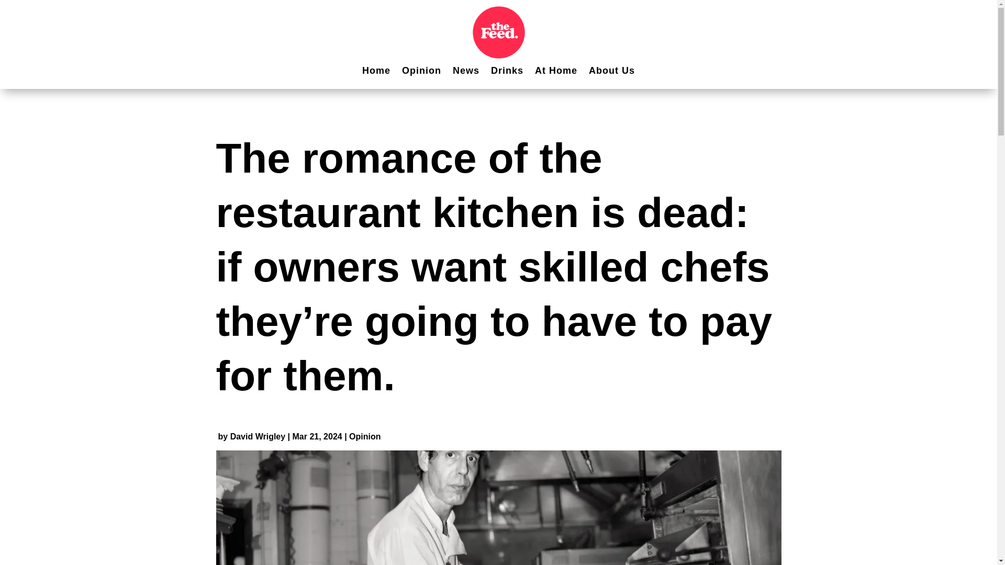 This screenshot has width=1005, height=565. What do you see at coordinates (258, 436) in the screenshot?
I see `David Wrigley` at bounding box center [258, 436].